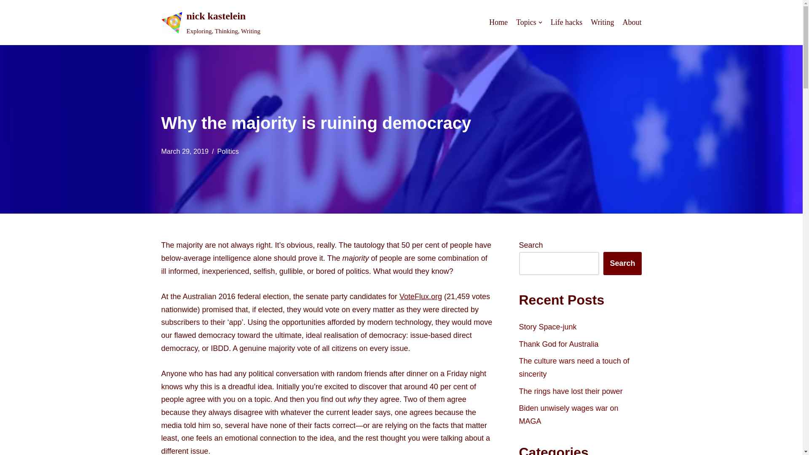 The height and width of the screenshot is (455, 809). Describe the element at coordinates (421, 297) in the screenshot. I see `VoteFlux.org` at that location.